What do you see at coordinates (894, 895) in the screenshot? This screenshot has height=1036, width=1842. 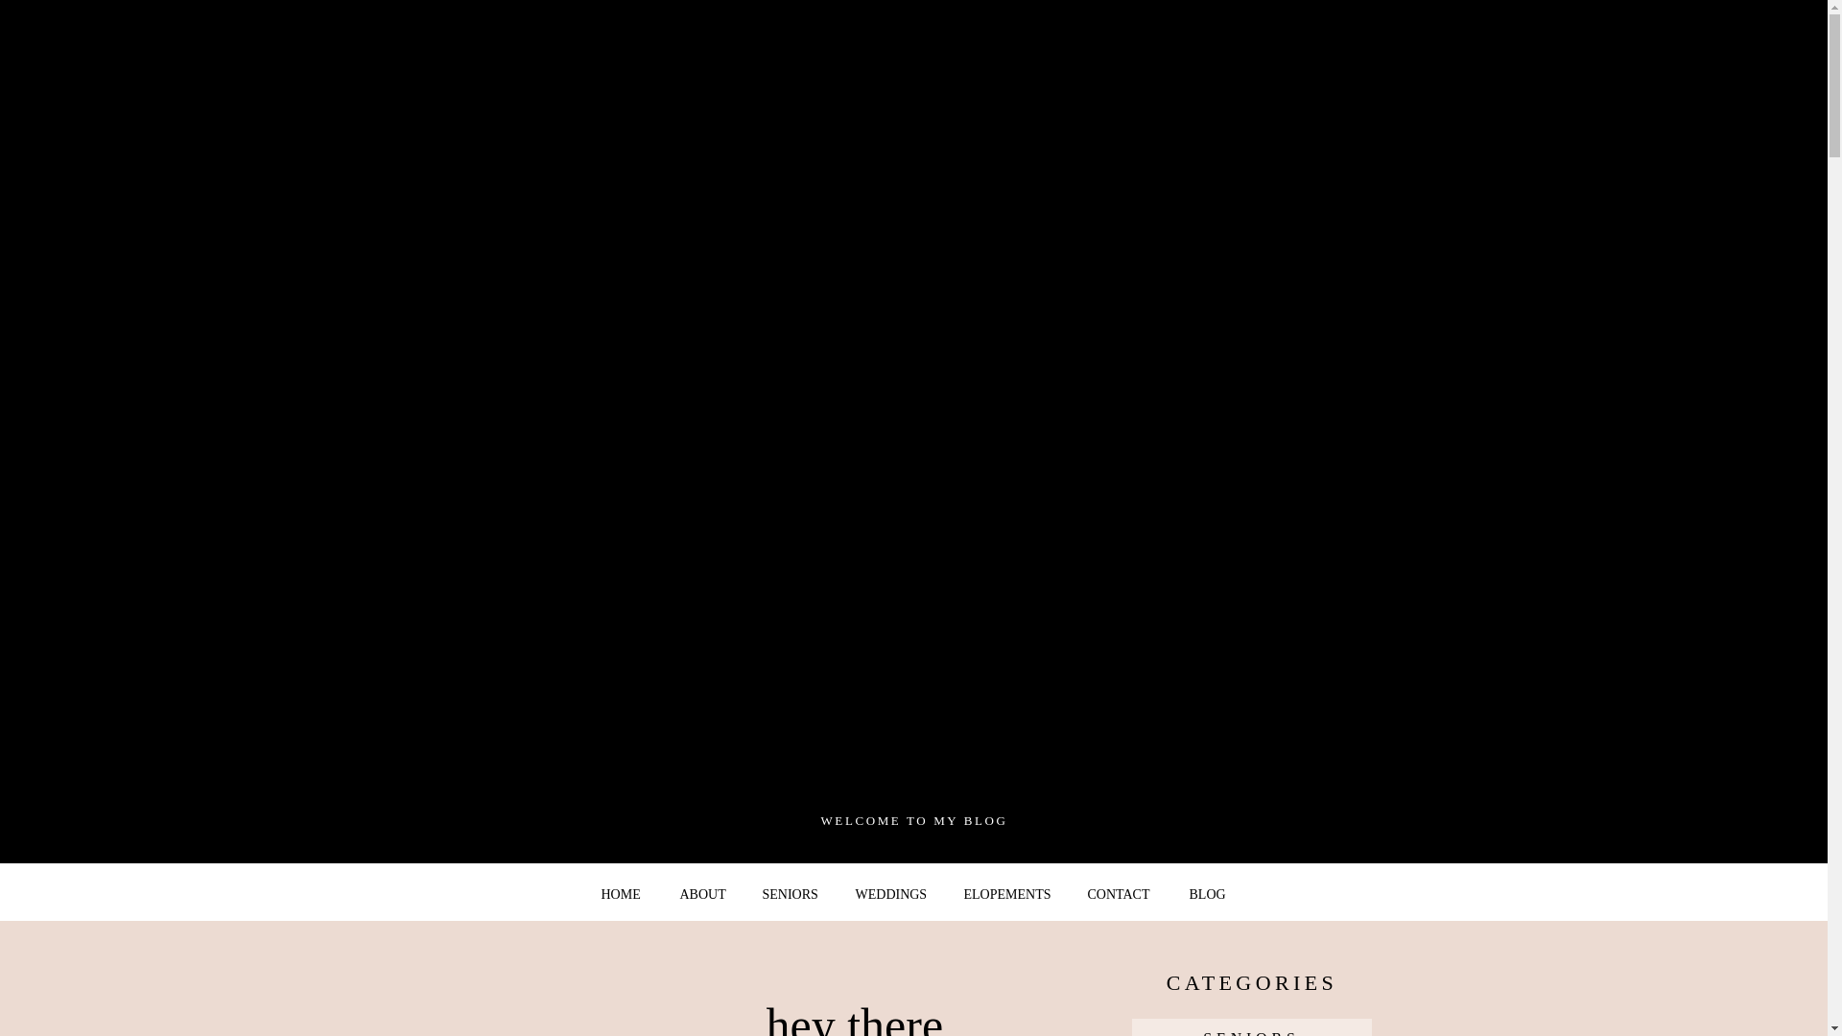 I see `WEDDINGS` at bounding box center [894, 895].